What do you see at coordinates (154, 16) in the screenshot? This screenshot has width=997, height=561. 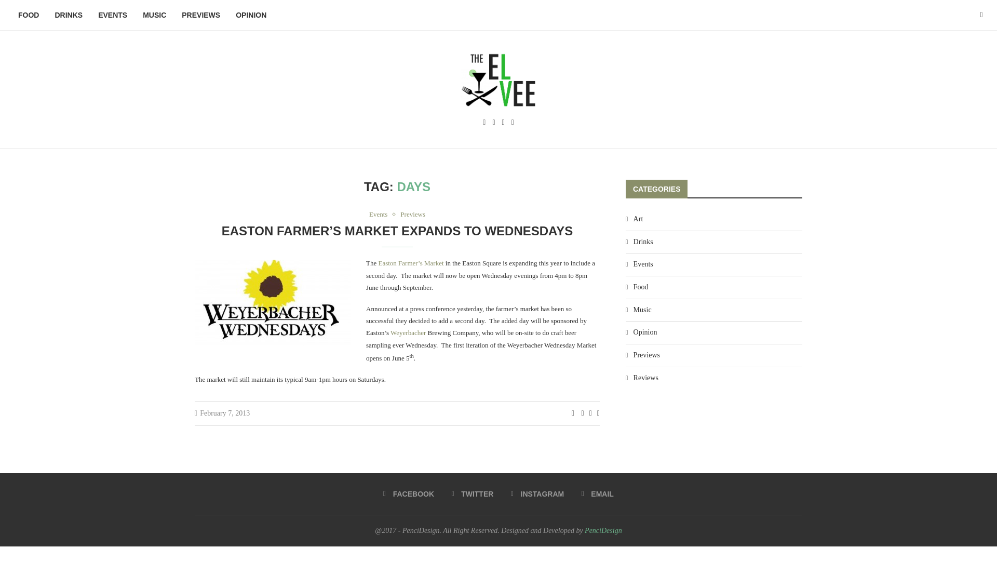 I see `MUSIC` at bounding box center [154, 16].